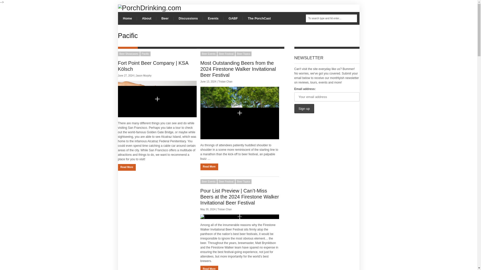 The image size is (481, 270). I want to click on Beer, so click(165, 18).